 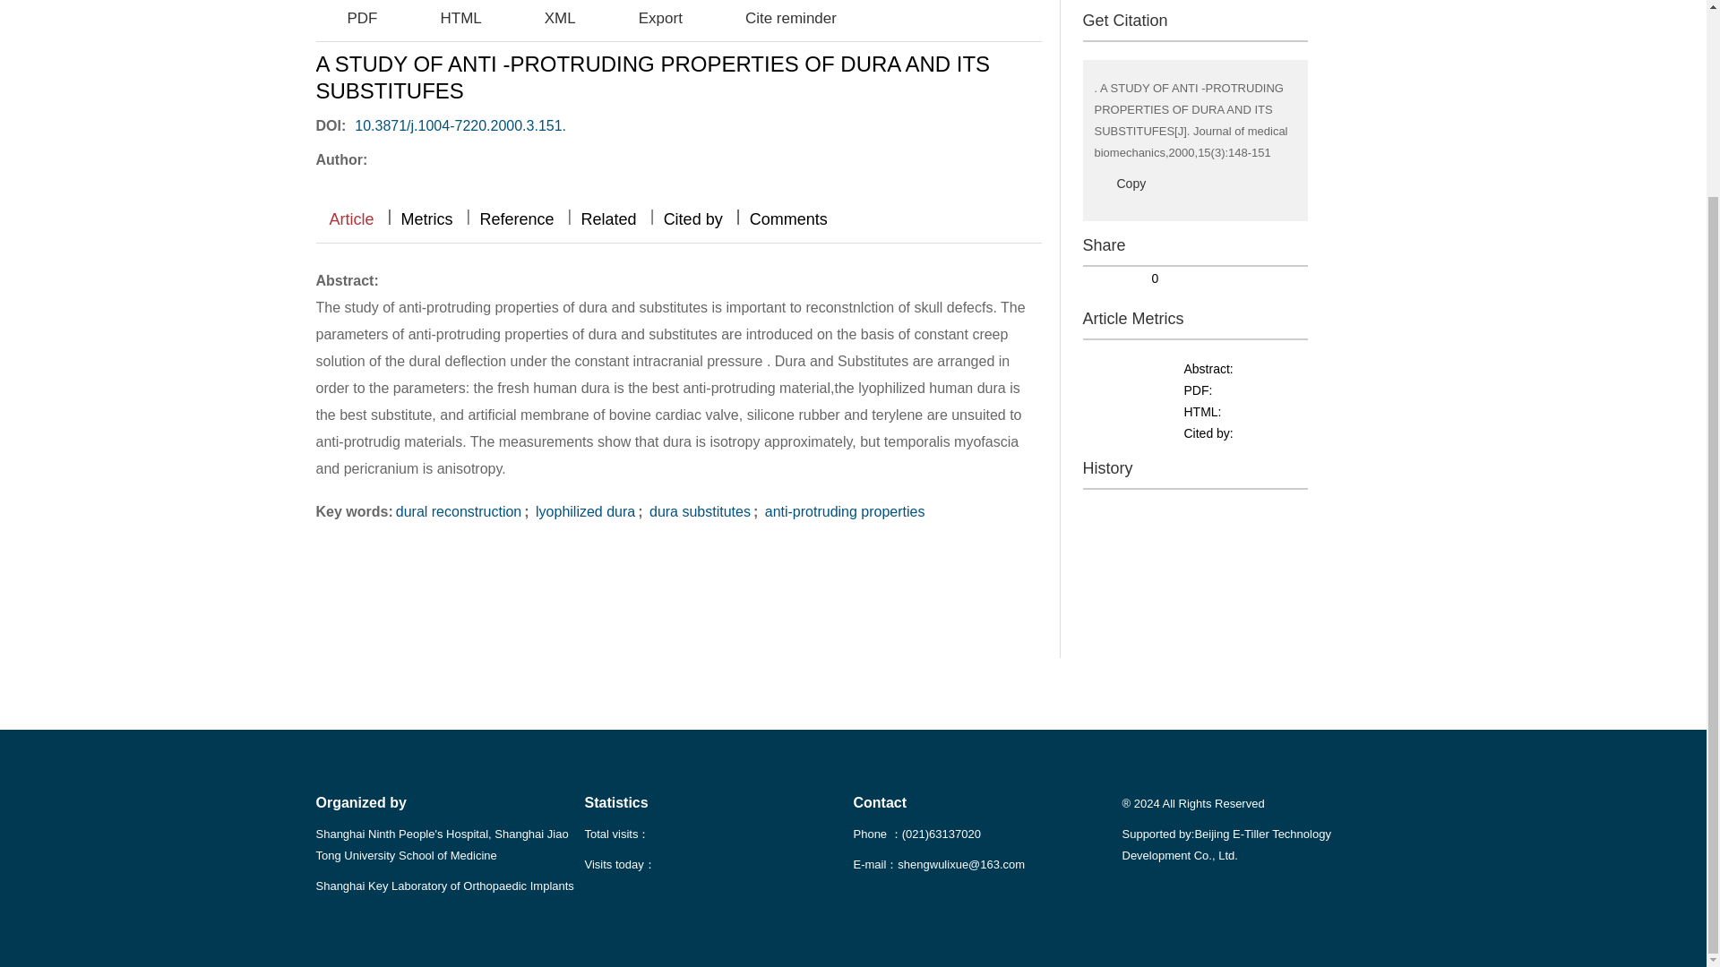 What do you see at coordinates (645, 18) in the screenshot?
I see `Export` at bounding box center [645, 18].